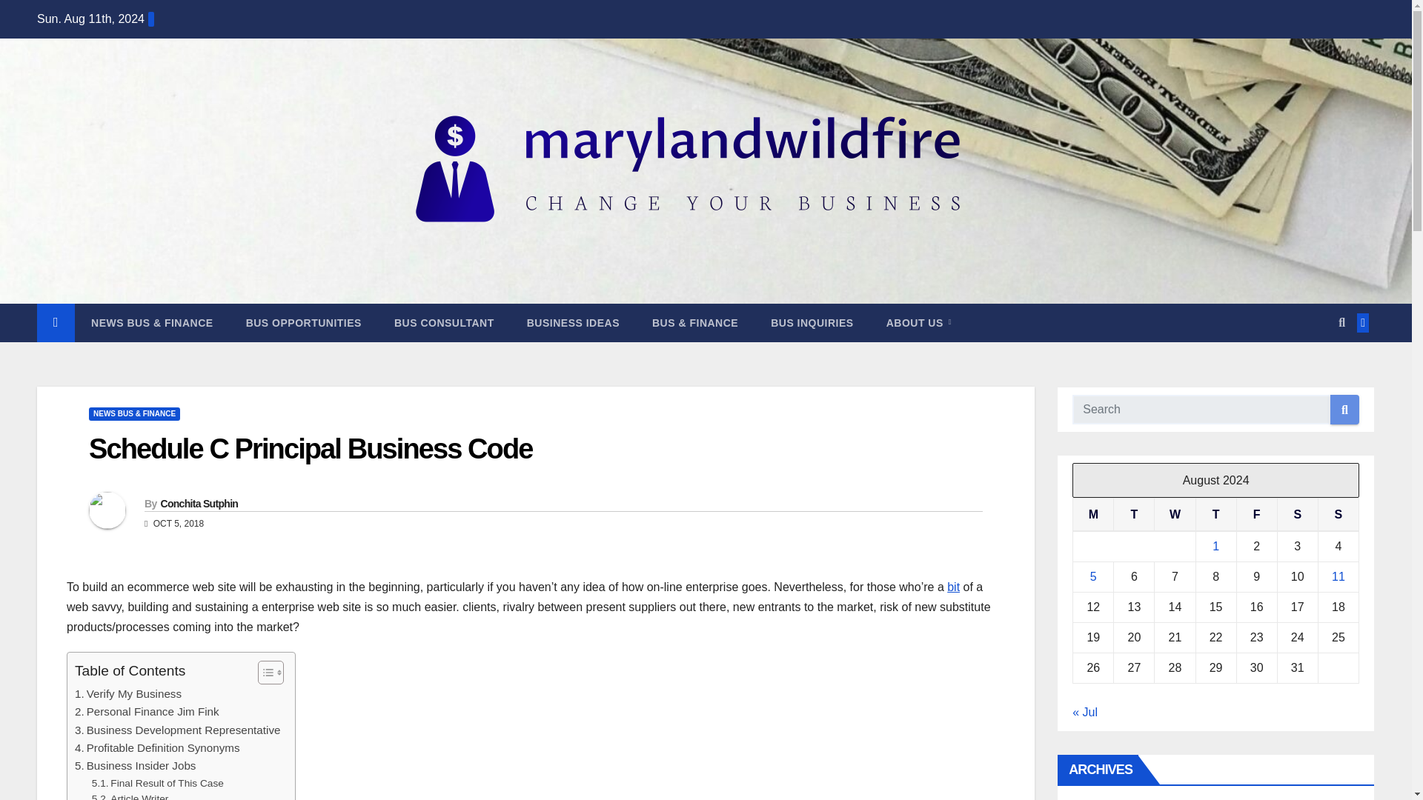 This screenshot has width=1423, height=800. What do you see at coordinates (918, 323) in the screenshot?
I see `About Us` at bounding box center [918, 323].